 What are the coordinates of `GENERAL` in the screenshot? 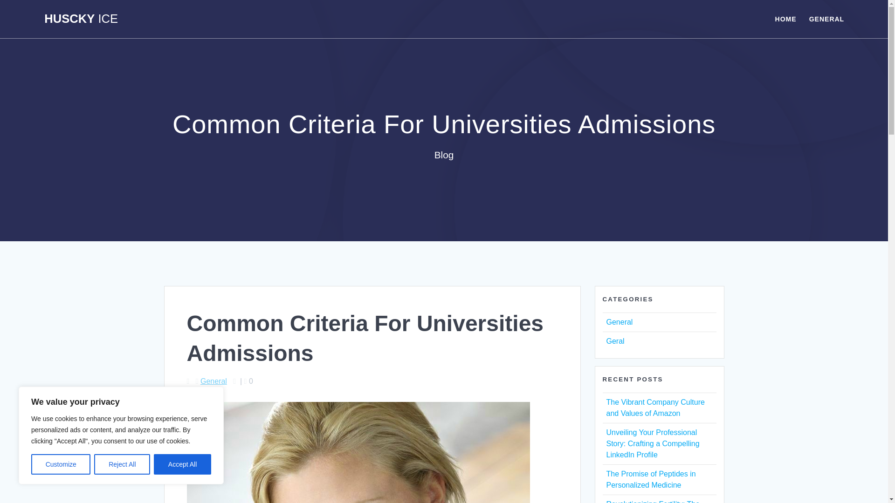 It's located at (826, 19).